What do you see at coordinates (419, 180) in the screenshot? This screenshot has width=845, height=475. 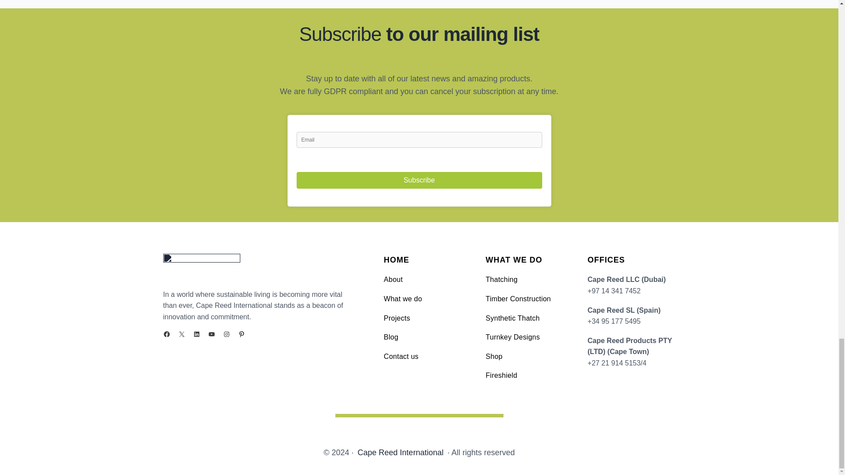 I see `Subscribe` at bounding box center [419, 180].